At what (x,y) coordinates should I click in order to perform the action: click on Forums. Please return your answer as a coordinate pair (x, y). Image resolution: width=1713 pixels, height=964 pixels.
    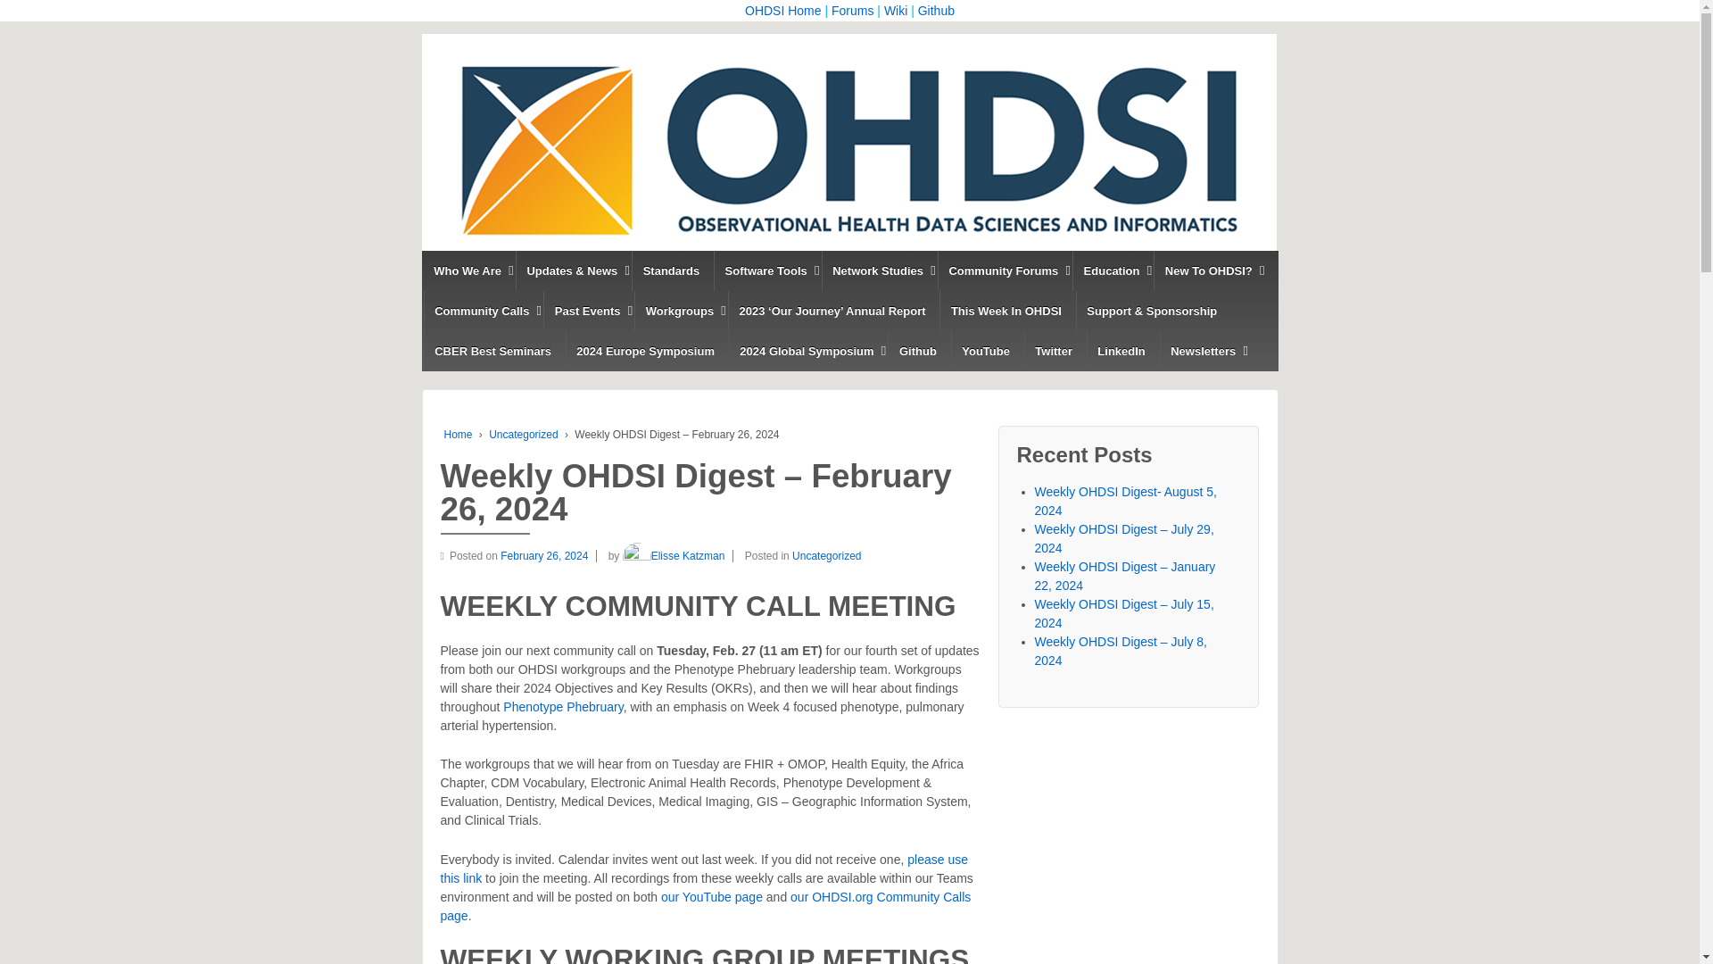
    Looking at the image, I should click on (852, 11).